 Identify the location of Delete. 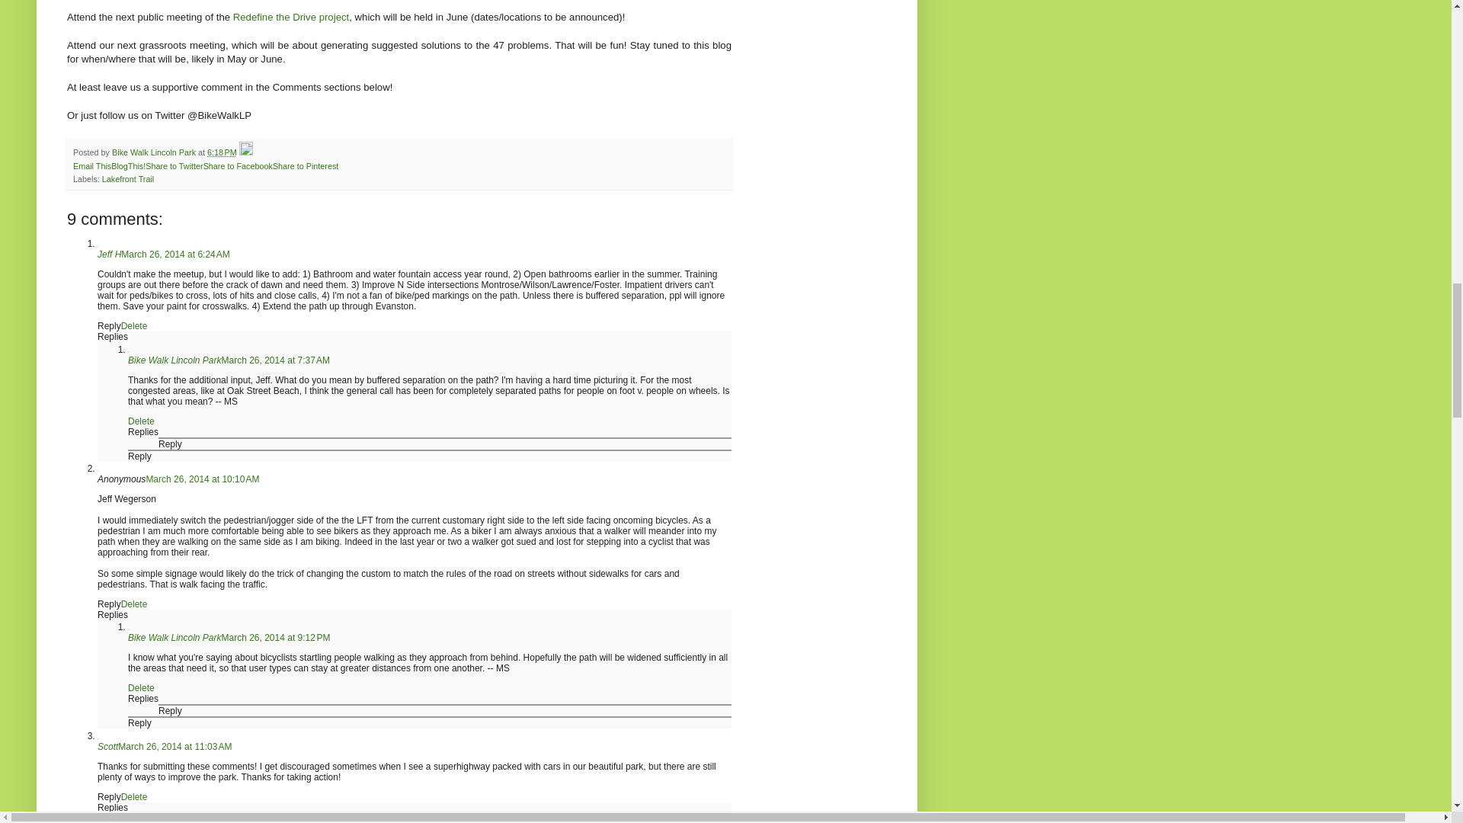
(134, 326).